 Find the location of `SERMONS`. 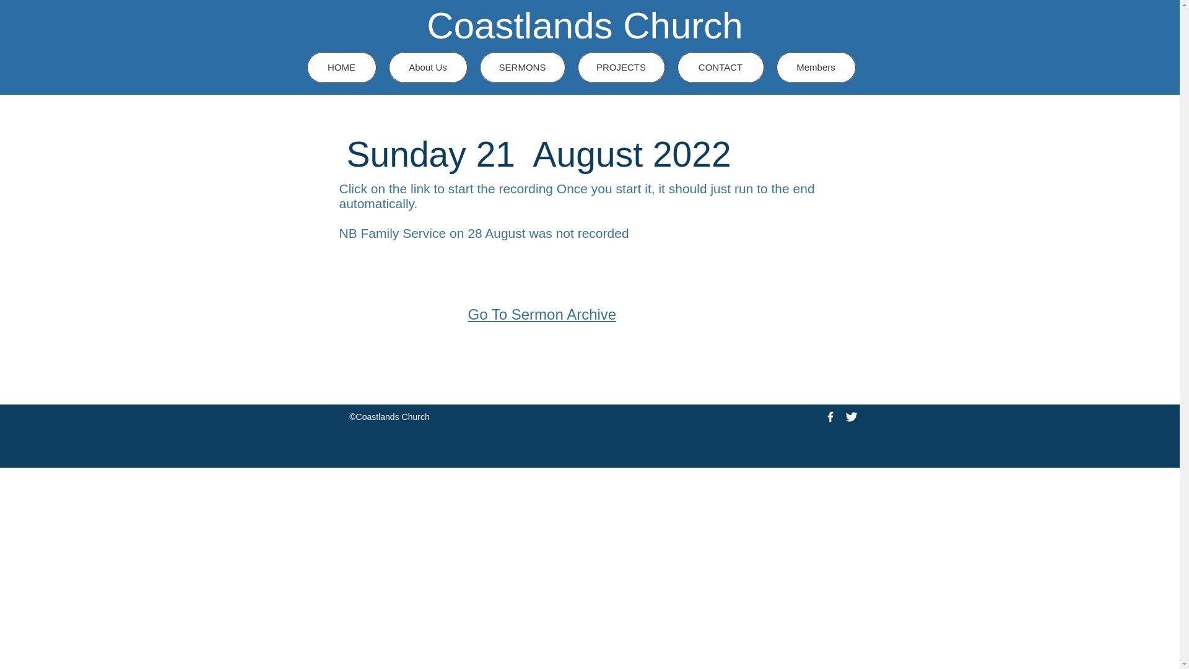

SERMONS is located at coordinates (521, 67).